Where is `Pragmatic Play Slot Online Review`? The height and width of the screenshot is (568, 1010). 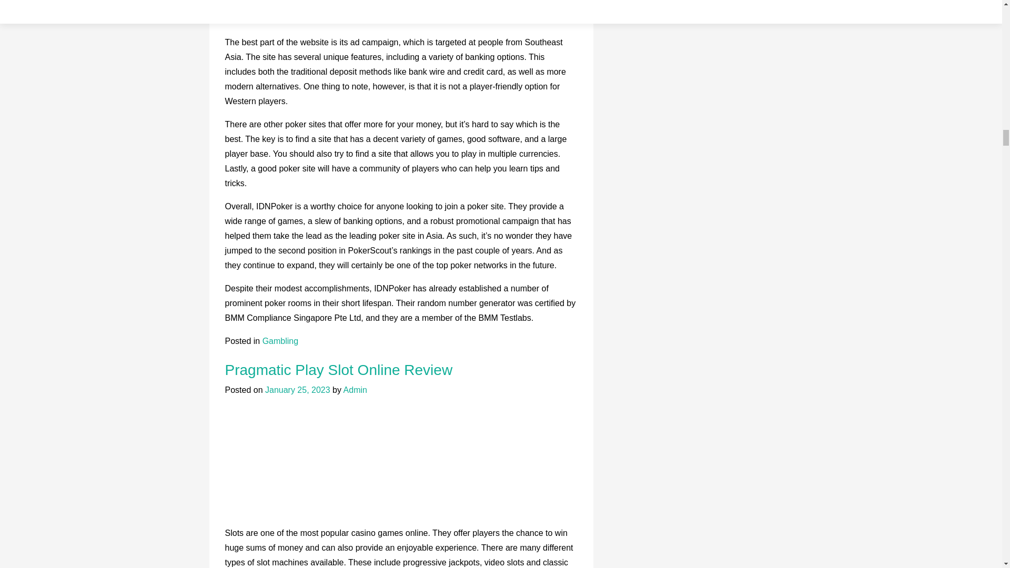 Pragmatic Play Slot Online Review is located at coordinates (339, 370).